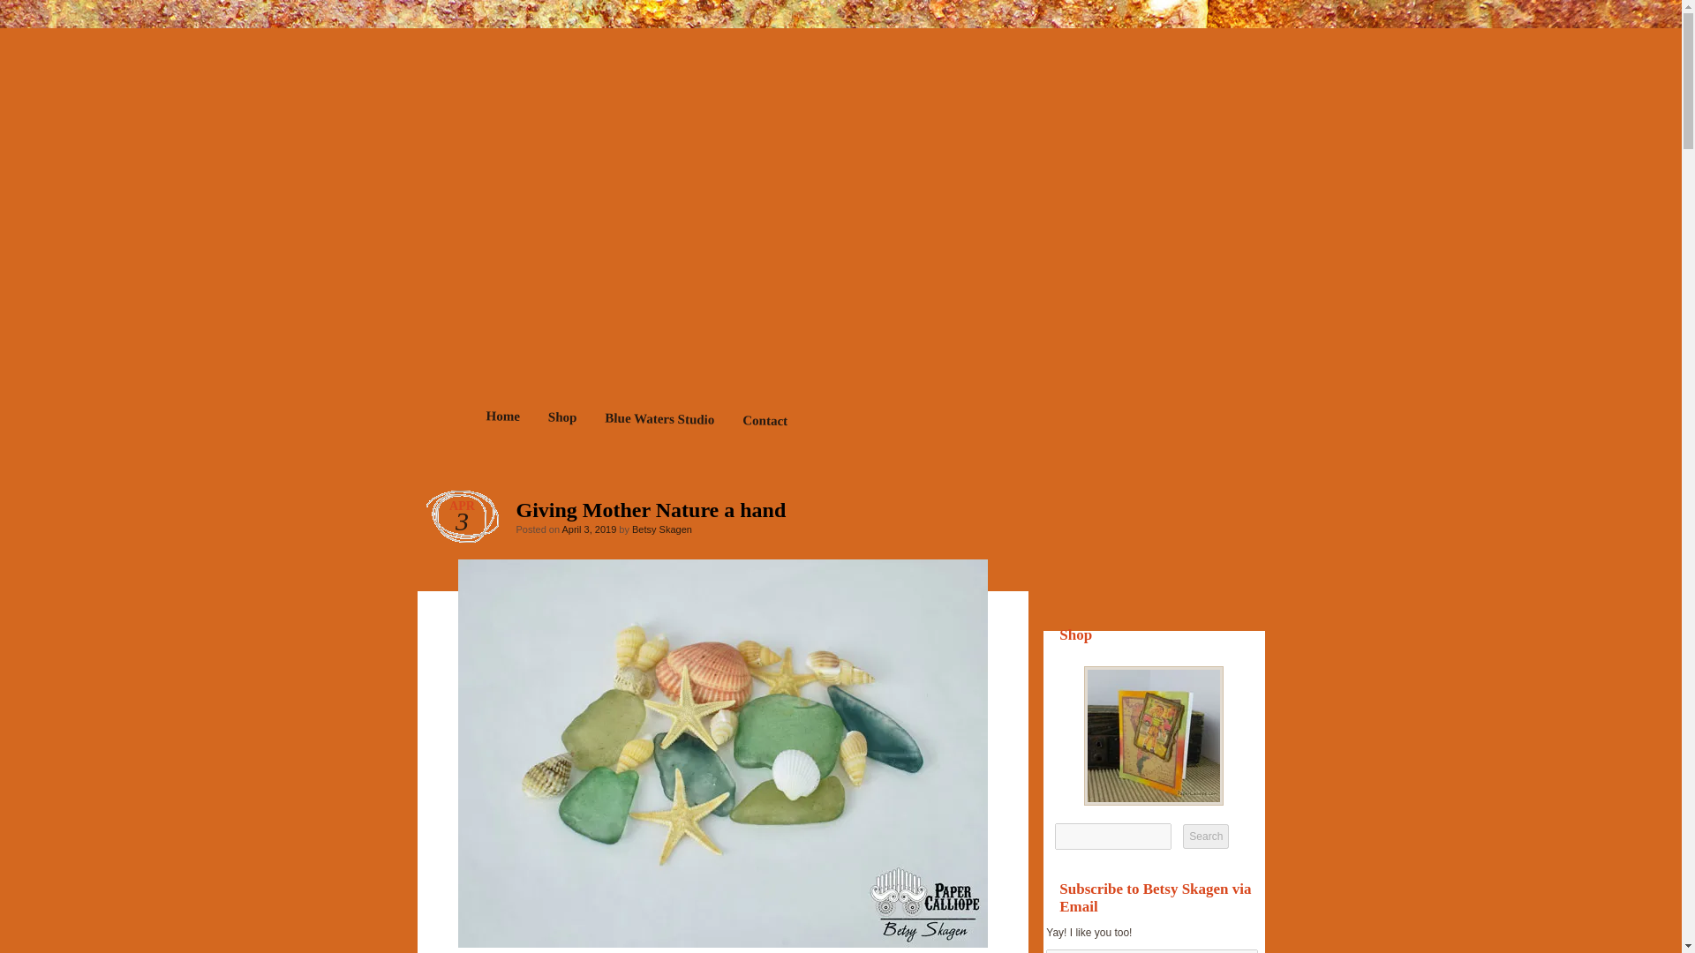 The image size is (1695, 953). Describe the element at coordinates (1206, 837) in the screenshot. I see `Search` at that location.